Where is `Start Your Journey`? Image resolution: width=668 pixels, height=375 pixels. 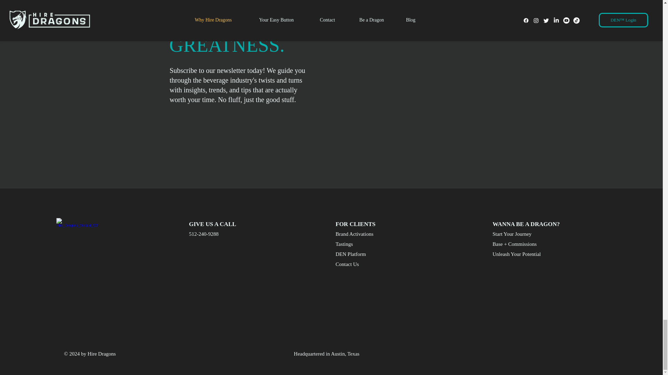 Start Your Journey is located at coordinates (517, 234).